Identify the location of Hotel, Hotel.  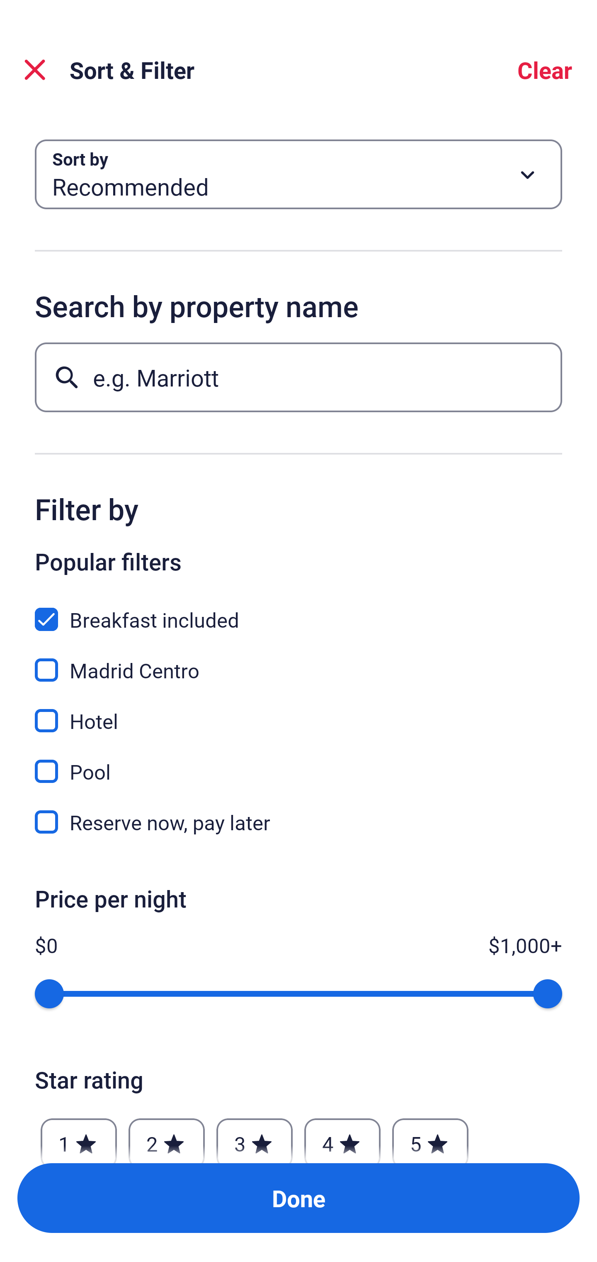
(298, 712).